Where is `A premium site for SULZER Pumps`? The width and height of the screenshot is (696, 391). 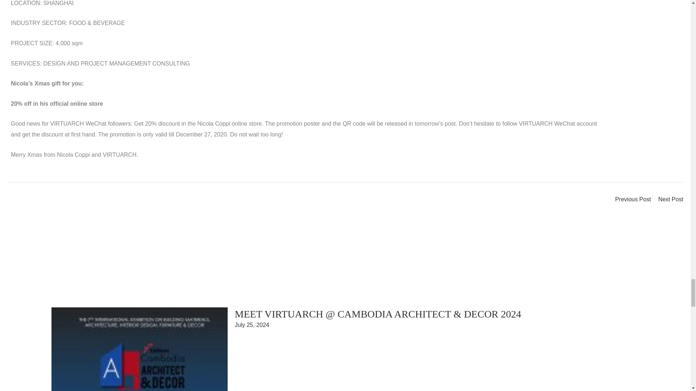
A premium site for SULZER Pumps is located at coordinates (671, 202).